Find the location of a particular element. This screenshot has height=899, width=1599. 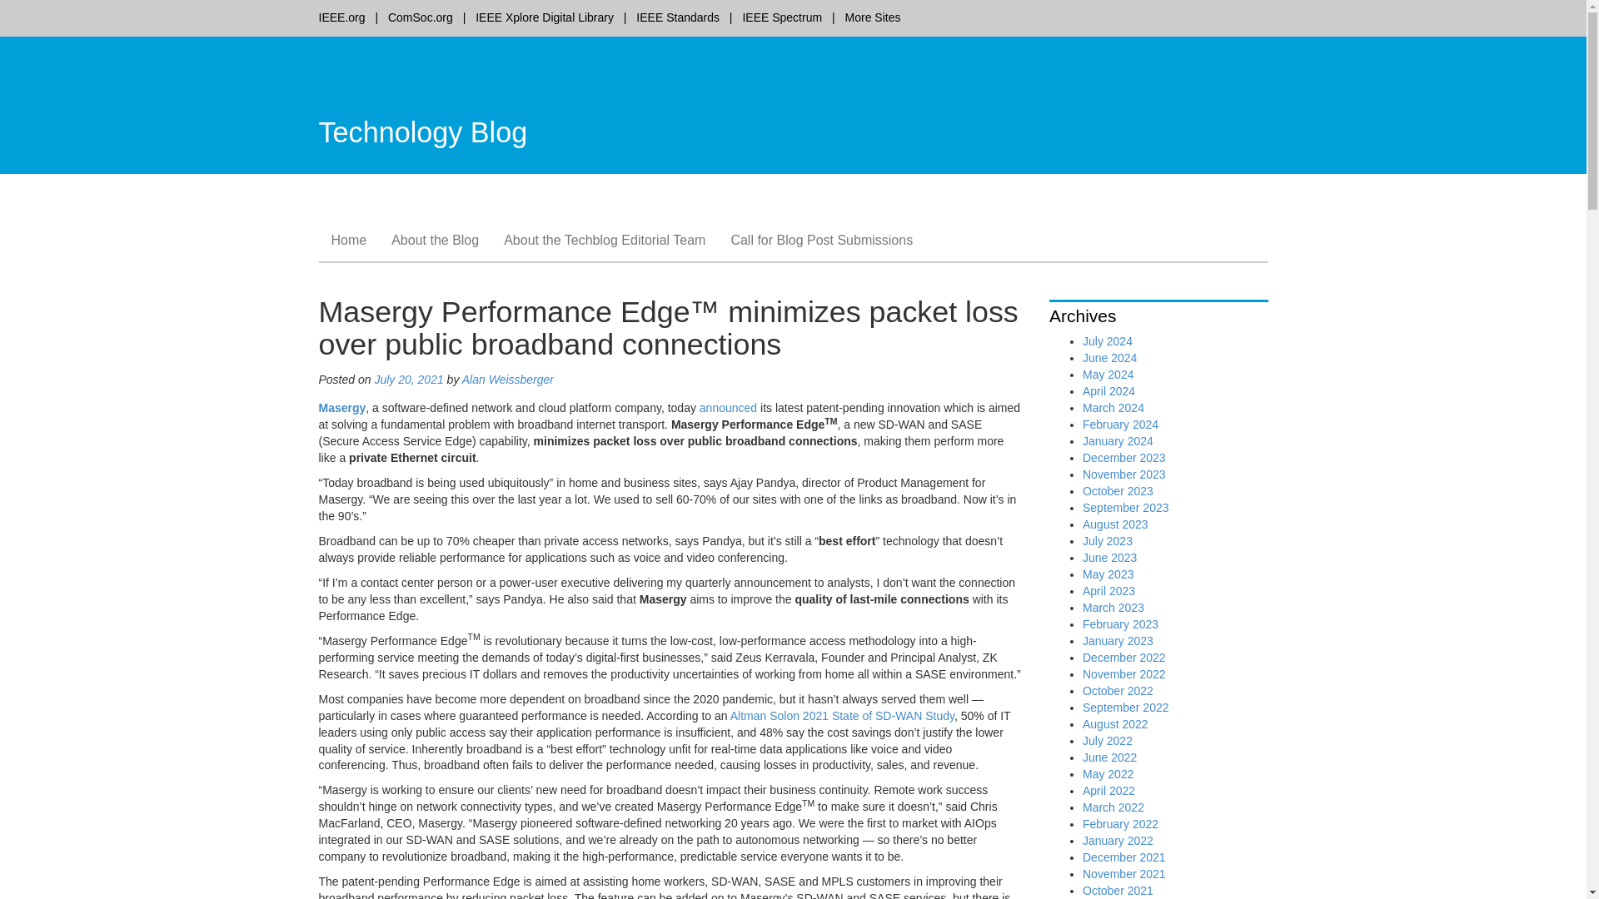

 Altman Solon 2021 State of SD-WAN Study is located at coordinates (841, 716).